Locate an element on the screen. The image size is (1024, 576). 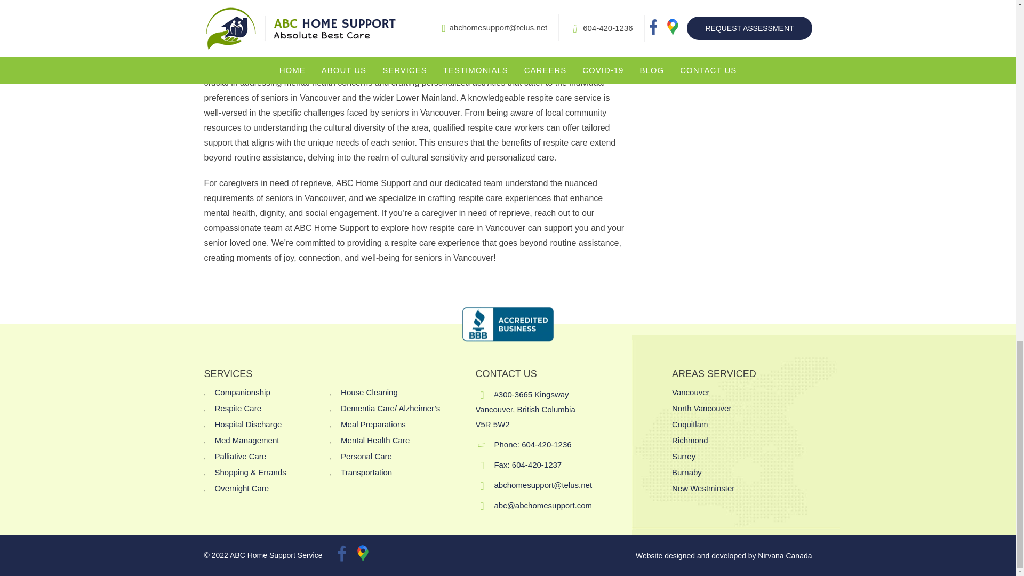
Mental Health Care is located at coordinates (370, 441).